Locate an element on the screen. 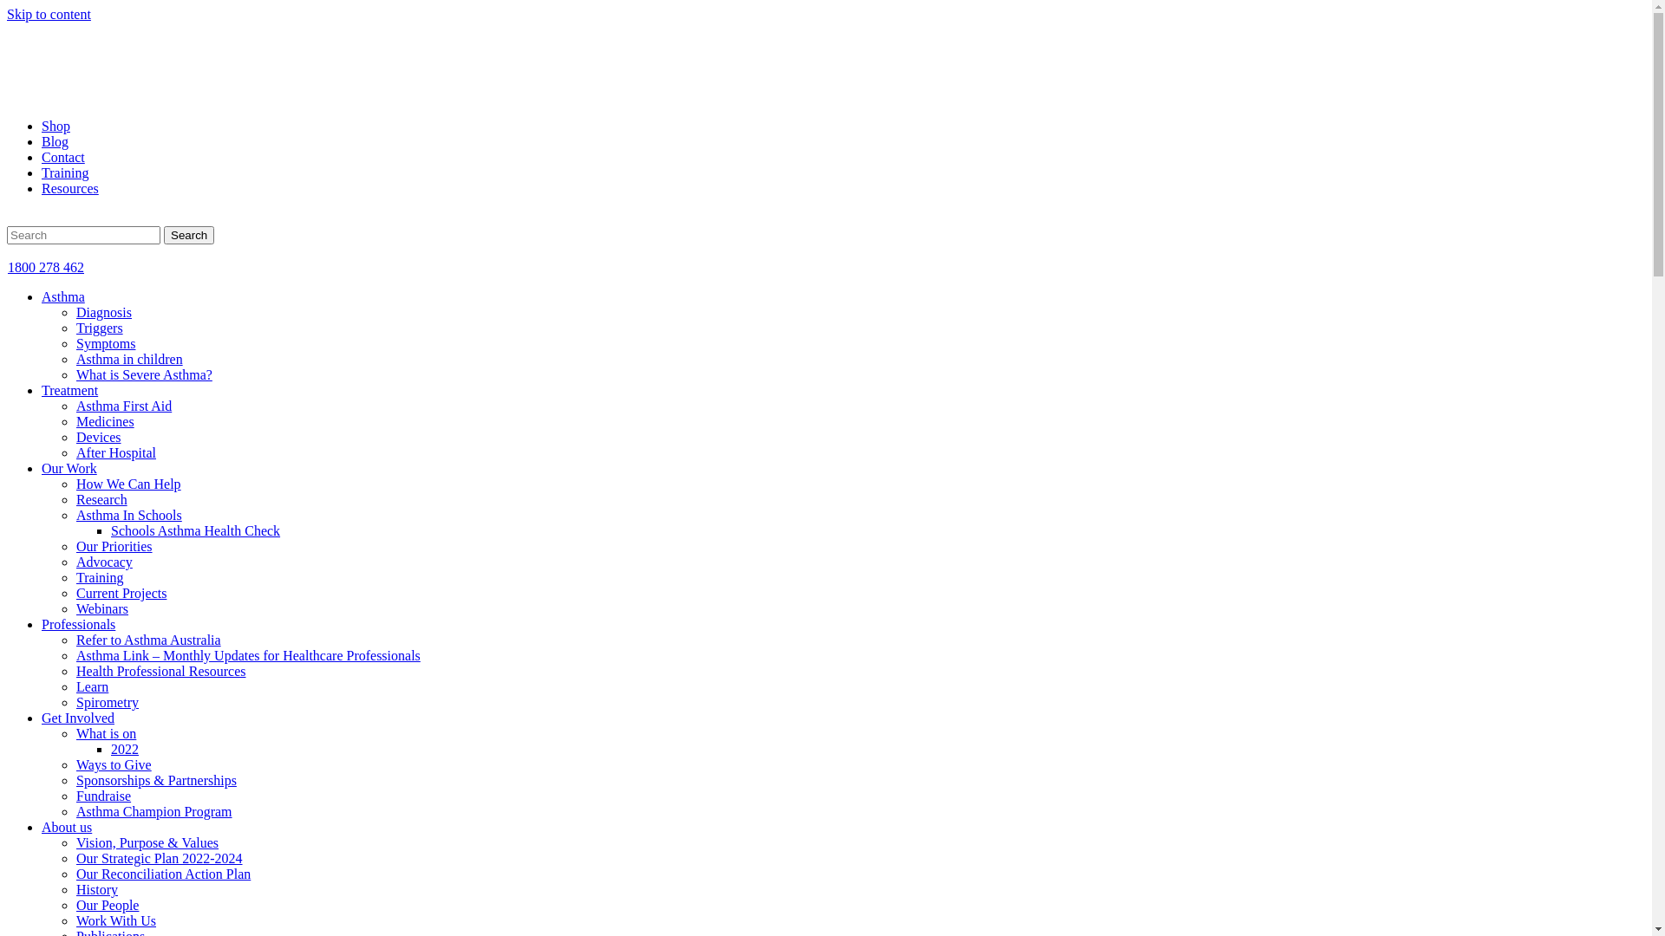  Fundraise is located at coordinates (104, 796).